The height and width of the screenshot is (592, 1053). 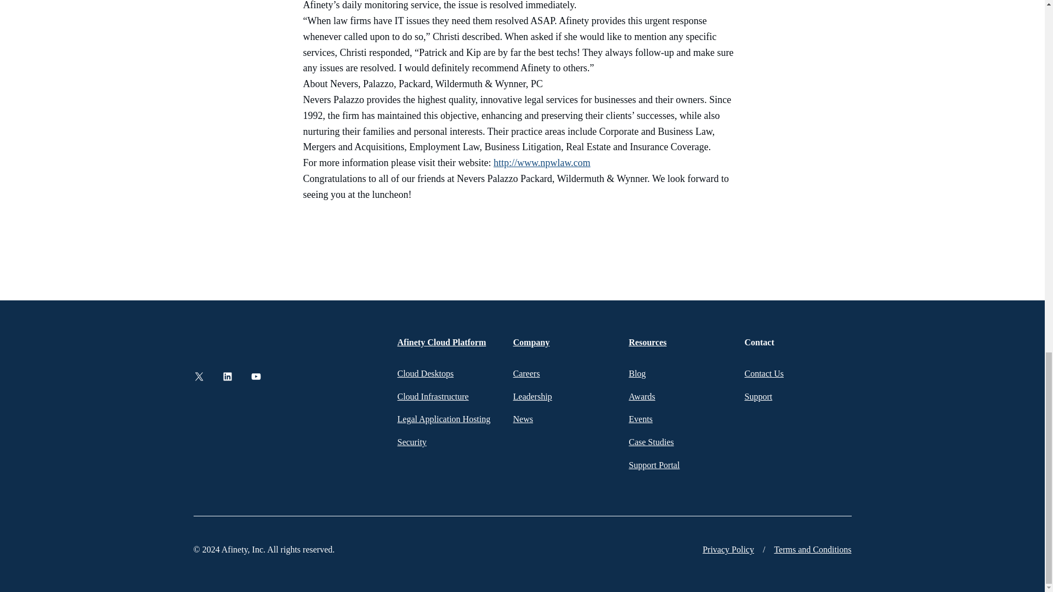 What do you see at coordinates (227, 376) in the screenshot?
I see `LinkedIn` at bounding box center [227, 376].